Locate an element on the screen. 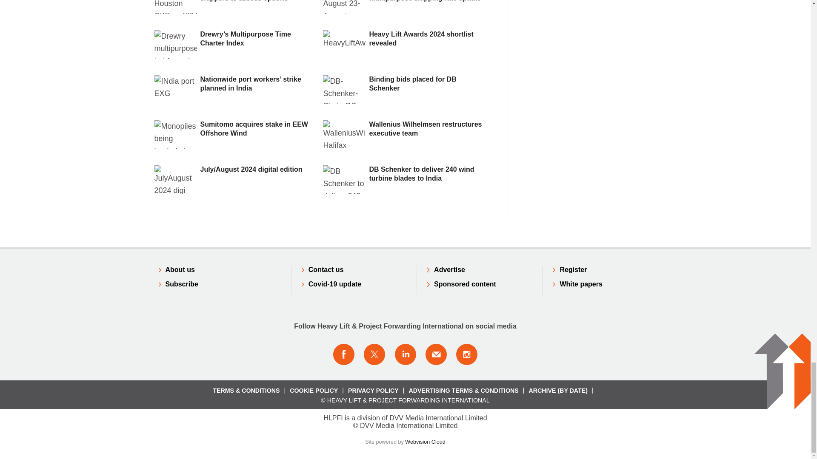 The height and width of the screenshot is (459, 817). Connect with us on Facebook is located at coordinates (343, 354).